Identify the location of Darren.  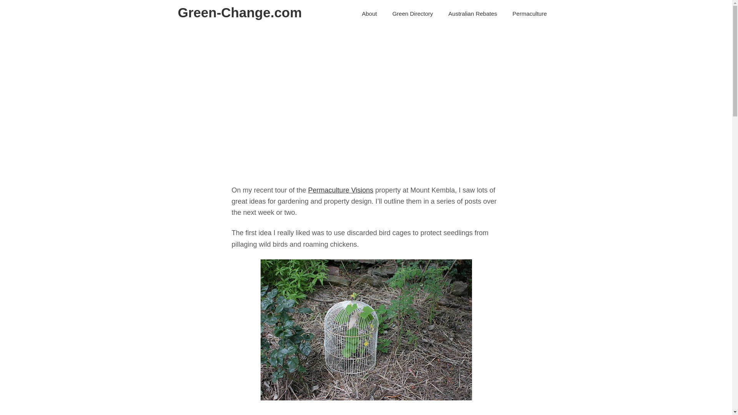
(398, 125).